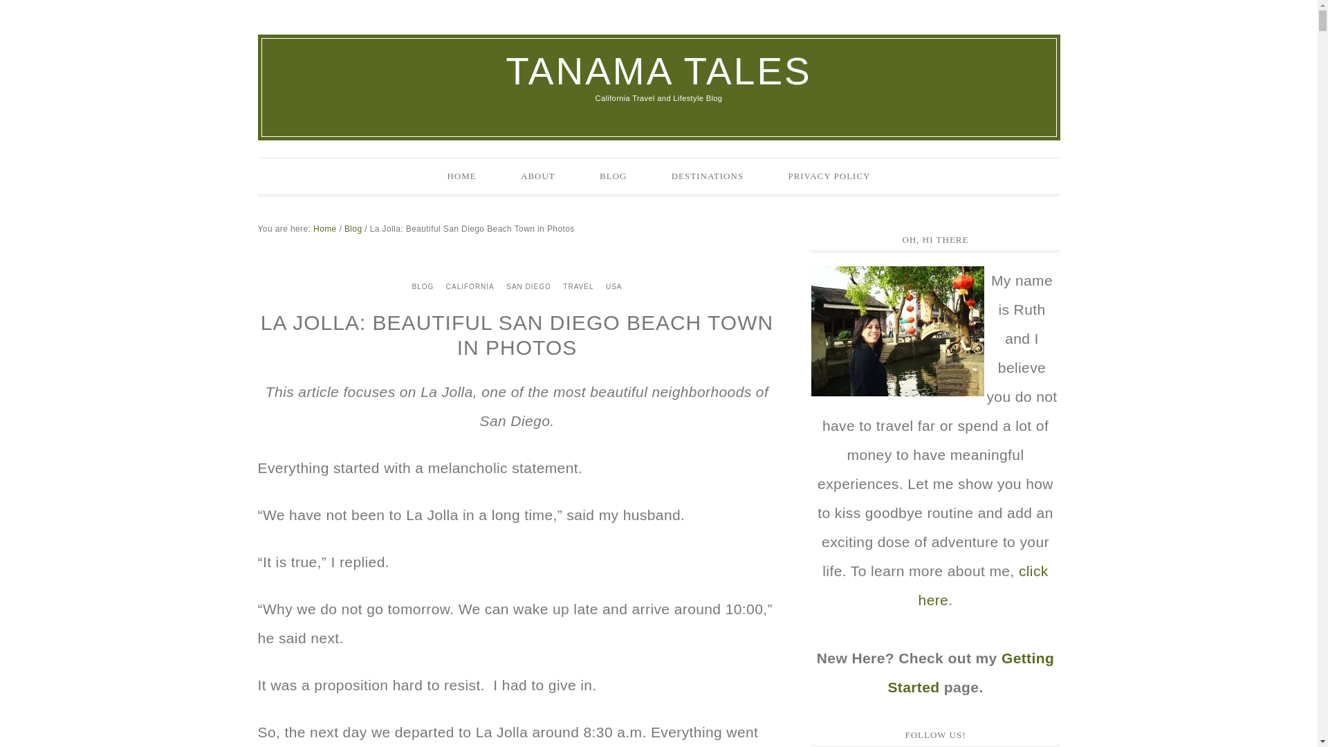 The width and height of the screenshot is (1328, 747). What do you see at coordinates (707, 176) in the screenshot?
I see `DESTINATIONS` at bounding box center [707, 176].